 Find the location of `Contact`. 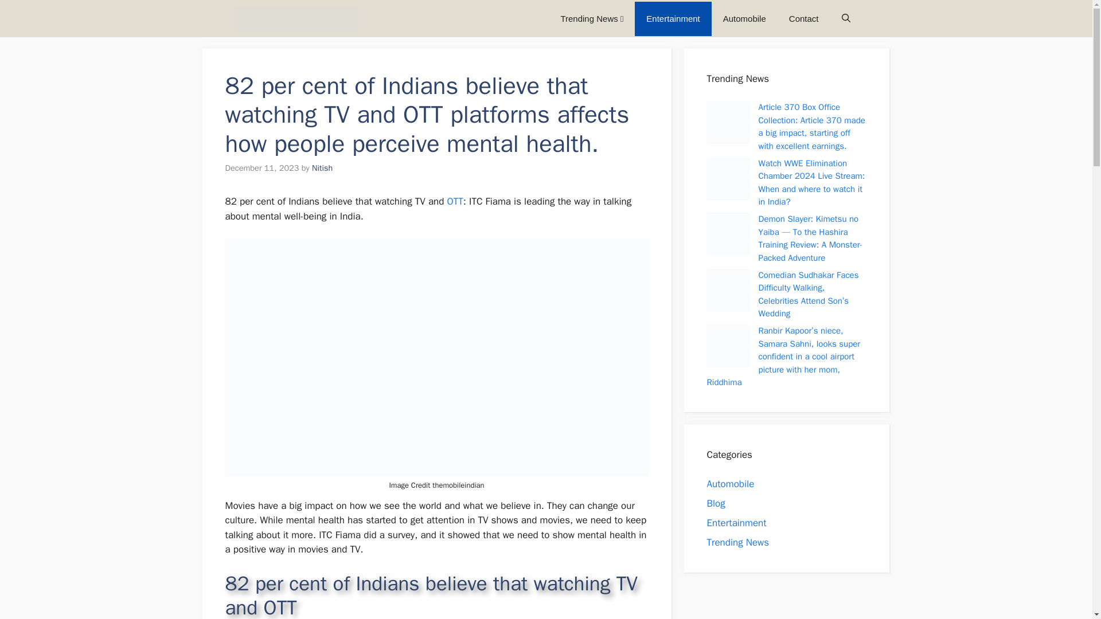

Contact is located at coordinates (803, 18).